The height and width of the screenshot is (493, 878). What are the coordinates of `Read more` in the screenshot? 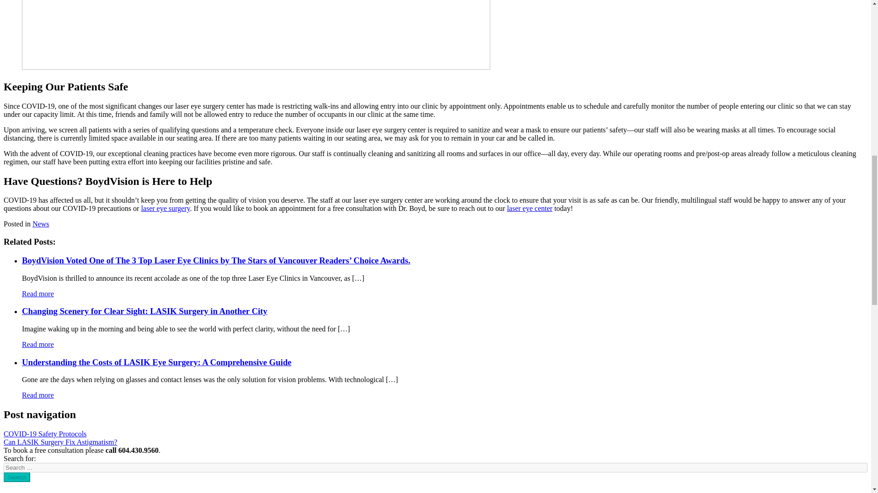 It's located at (37, 294).